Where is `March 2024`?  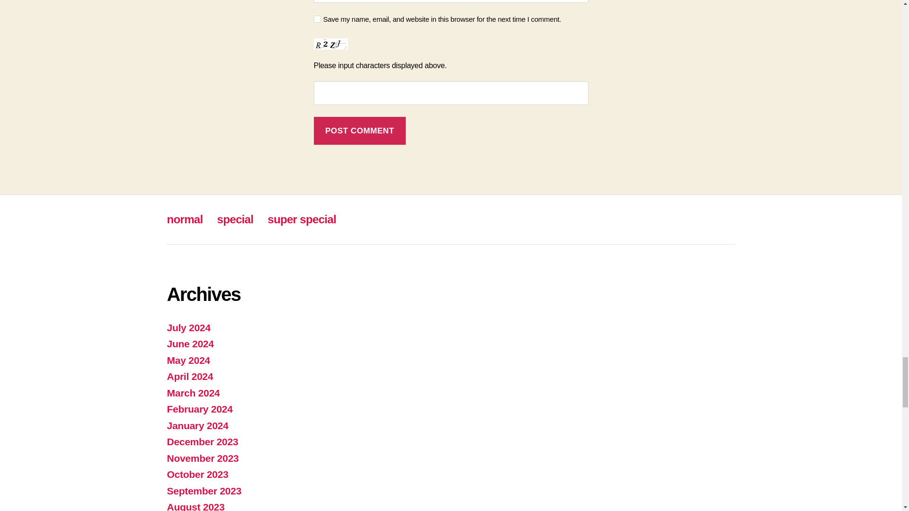 March 2024 is located at coordinates (193, 393).